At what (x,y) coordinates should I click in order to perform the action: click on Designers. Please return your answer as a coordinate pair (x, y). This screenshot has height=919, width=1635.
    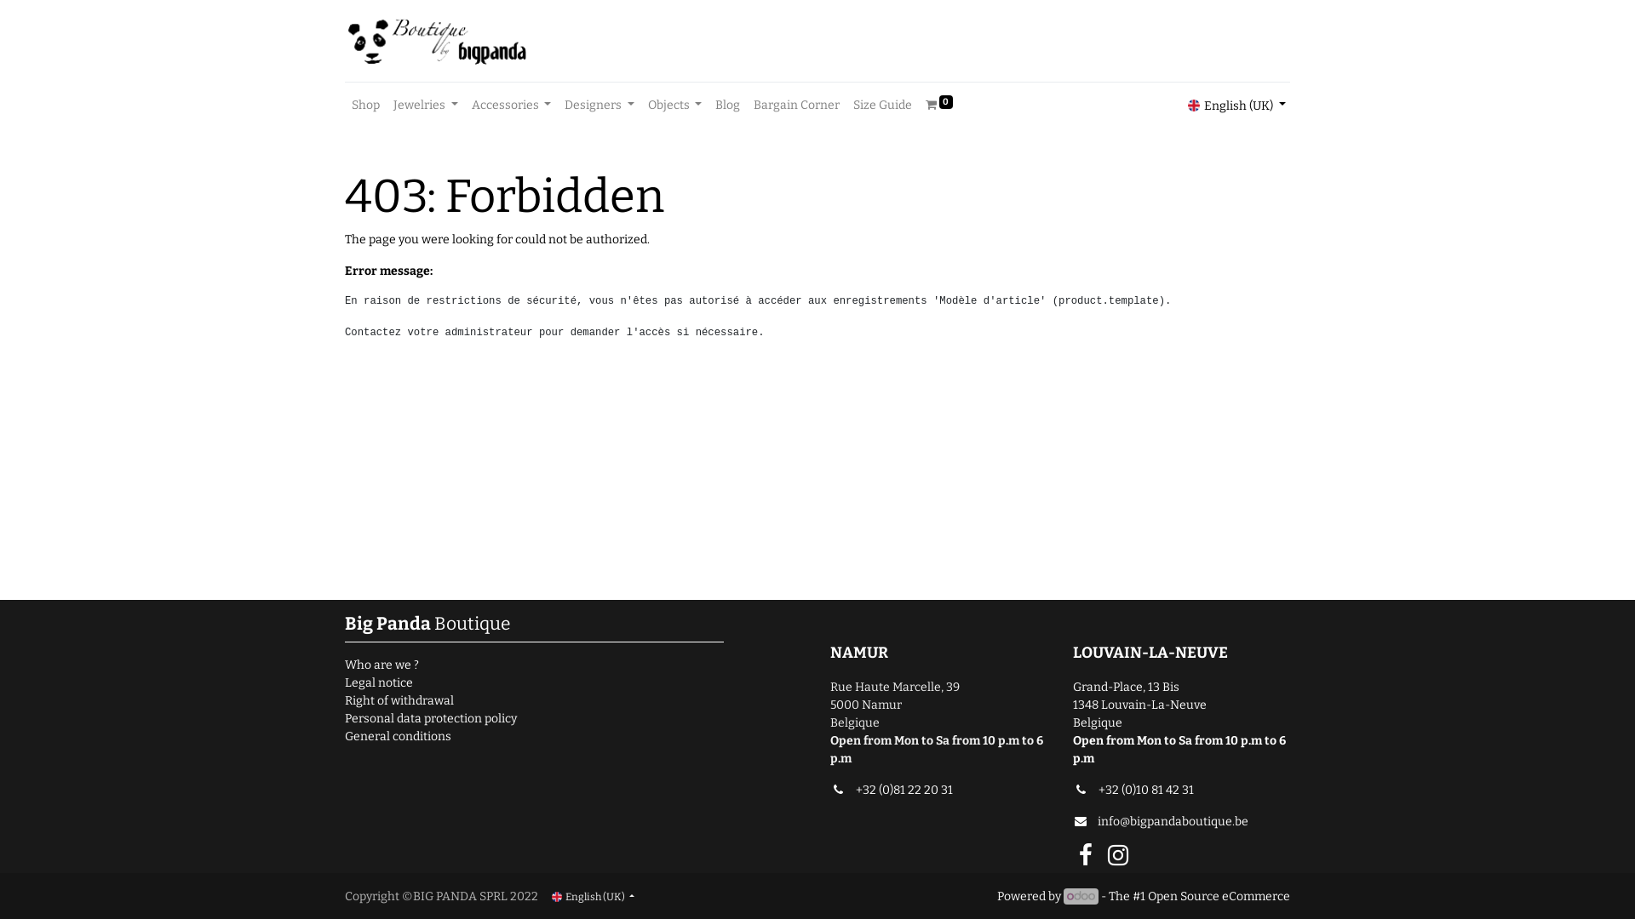
    Looking at the image, I should click on (599, 106).